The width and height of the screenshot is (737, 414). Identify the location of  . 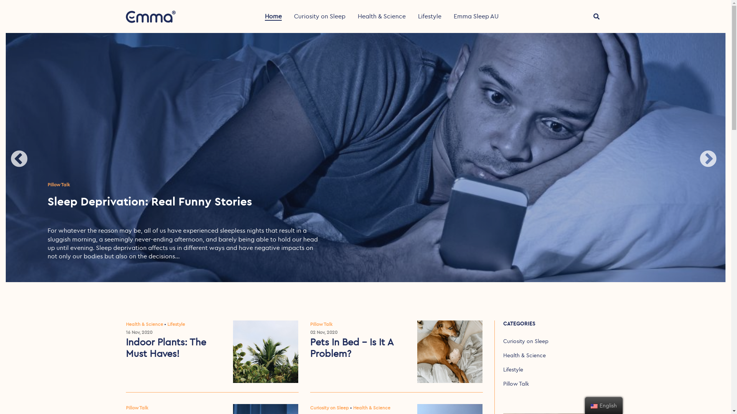
(450, 352).